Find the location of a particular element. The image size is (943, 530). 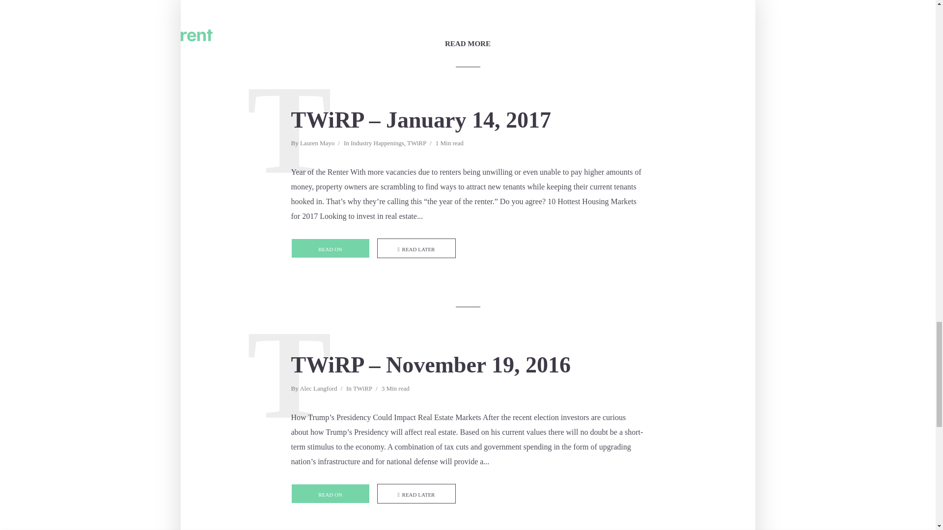

Industry Happenings is located at coordinates (377, 144).